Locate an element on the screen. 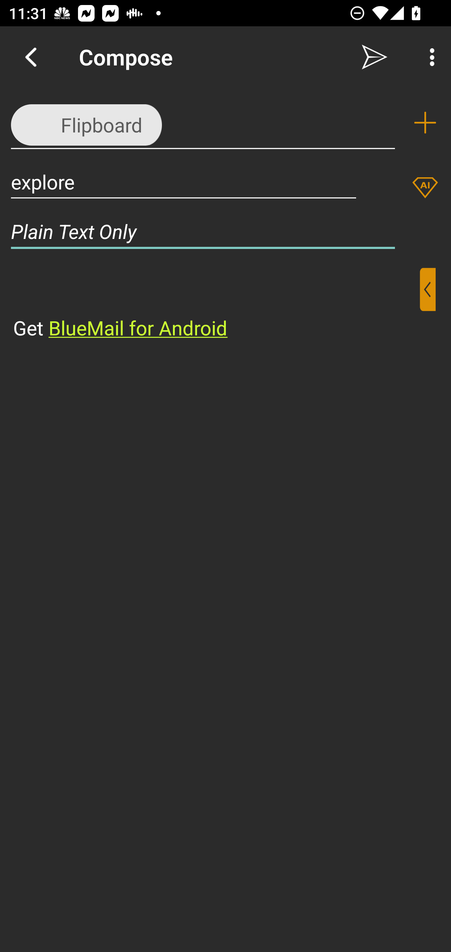  Add recipient (To) is located at coordinates (425, 123).